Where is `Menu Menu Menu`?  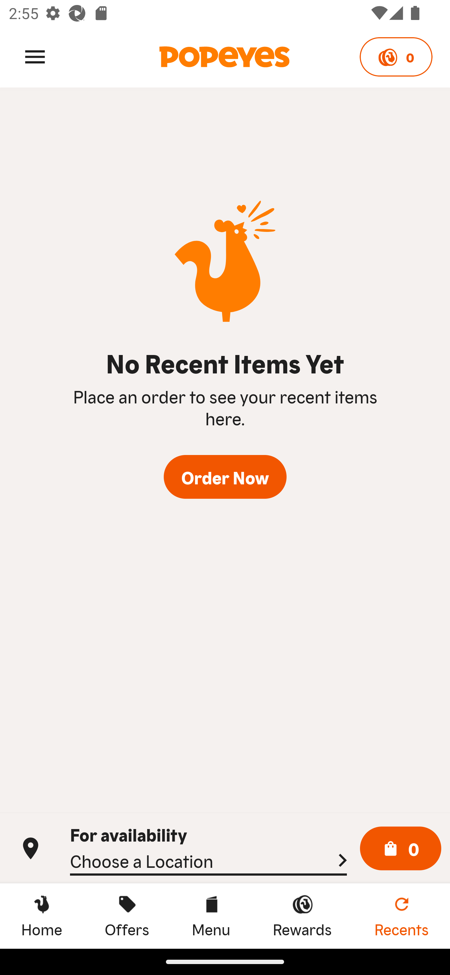 Menu Menu Menu is located at coordinates (211, 916).